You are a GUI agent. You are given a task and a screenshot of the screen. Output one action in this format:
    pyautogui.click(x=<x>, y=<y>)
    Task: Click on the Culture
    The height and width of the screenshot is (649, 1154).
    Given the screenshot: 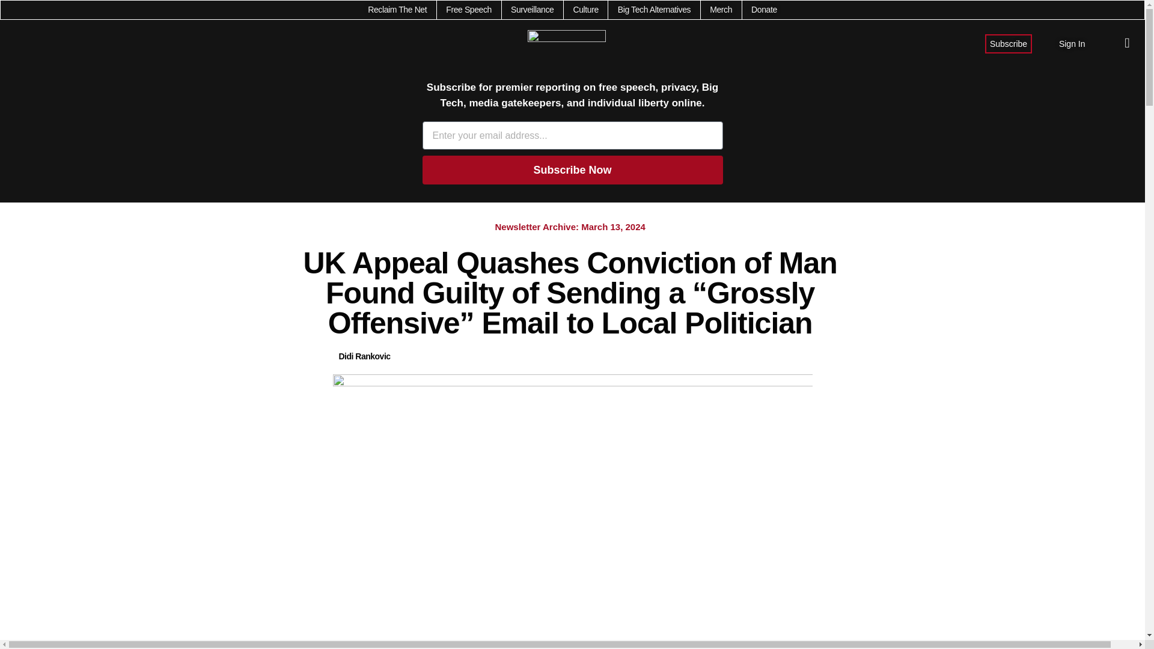 What is the action you would take?
    pyautogui.click(x=585, y=10)
    